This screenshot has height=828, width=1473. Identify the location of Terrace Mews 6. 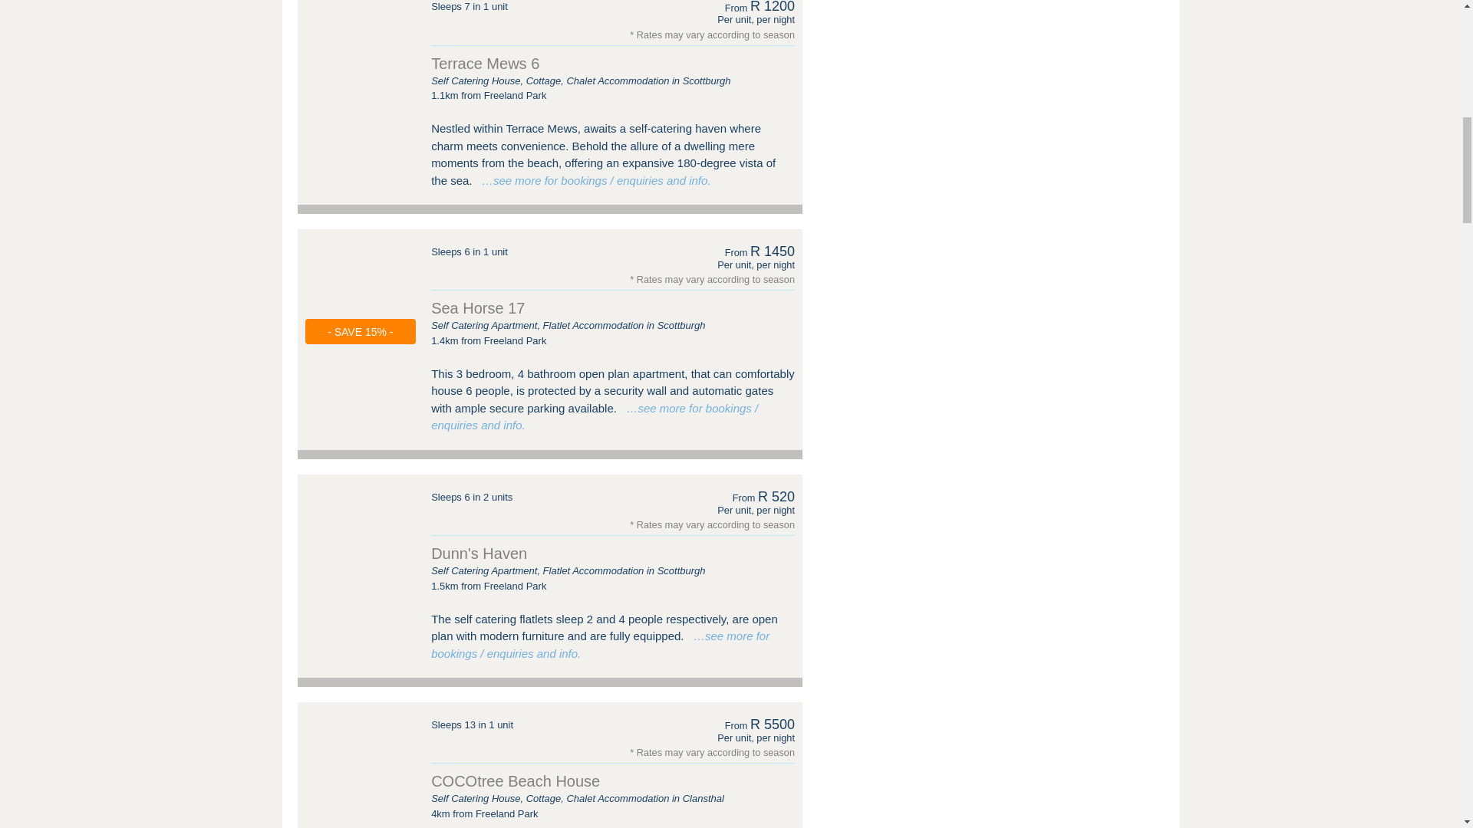
(485, 63).